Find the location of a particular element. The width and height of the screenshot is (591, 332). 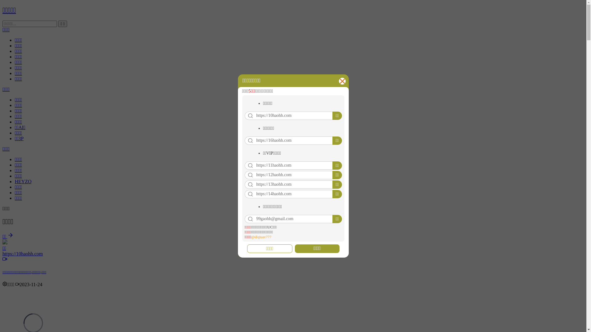

@diqiuav777 is located at coordinates (261, 237).